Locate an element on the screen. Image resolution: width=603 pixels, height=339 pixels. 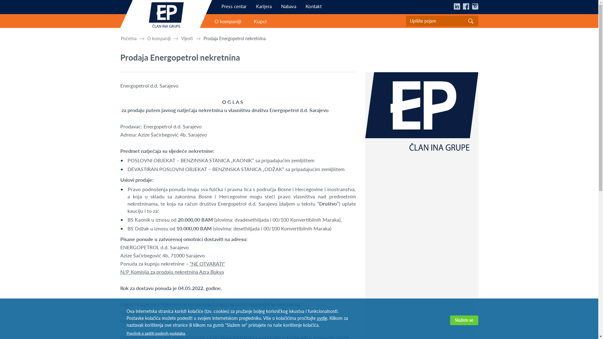
O kompaniji is located at coordinates (159, 38).